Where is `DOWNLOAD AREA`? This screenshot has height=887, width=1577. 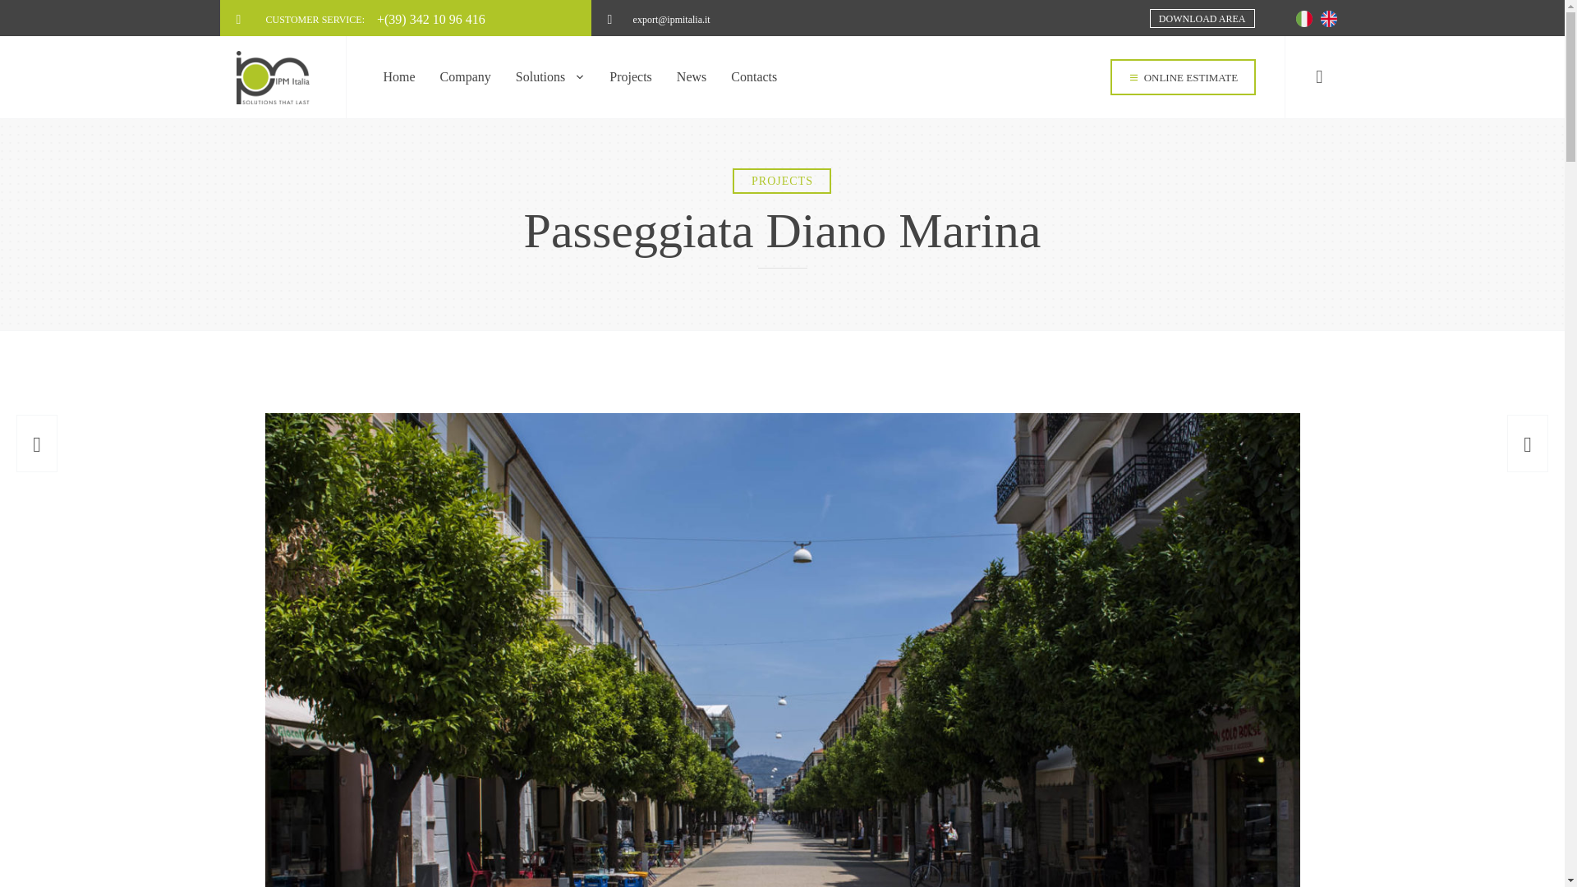
DOWNLOAD AREA is located at coordinates (1202, 18).